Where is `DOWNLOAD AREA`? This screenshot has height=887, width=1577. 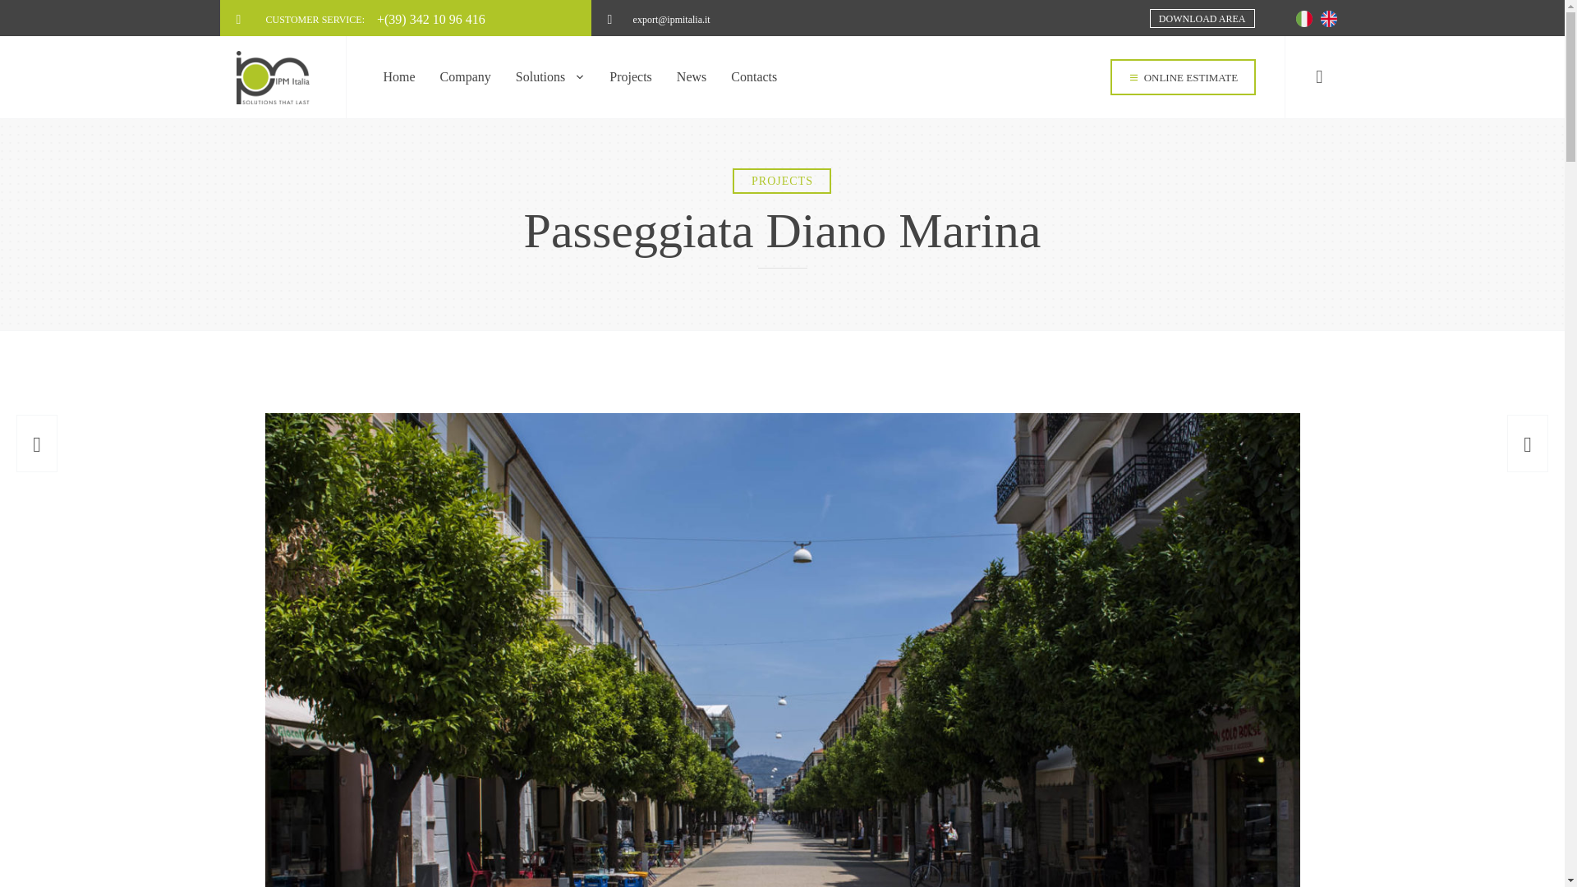
DOWNLOAD AREA is located at coordinates (1202, 18).